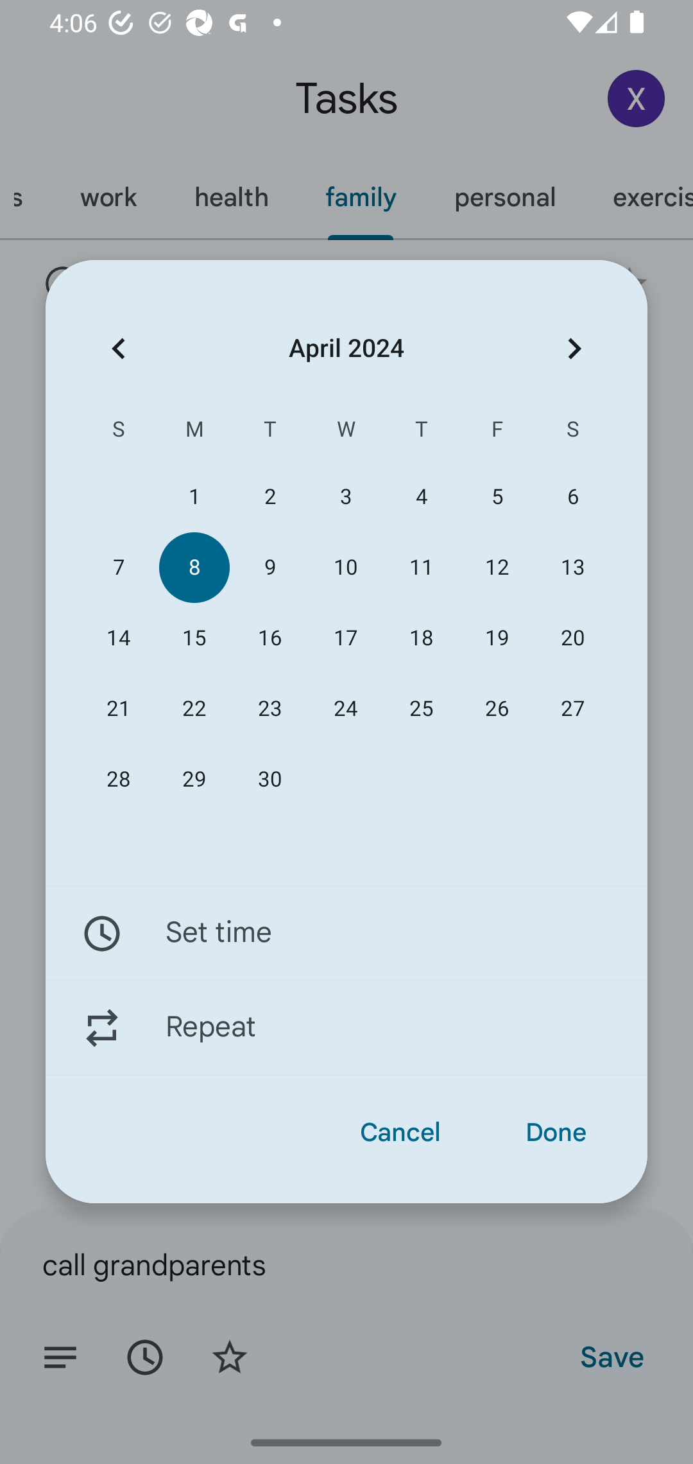 This screenshot has width=693, height=1464. What do you see at coordinates (269, 497) in the screenshot?
I see `2 02 April 2024` at bounding box center [269, 497].